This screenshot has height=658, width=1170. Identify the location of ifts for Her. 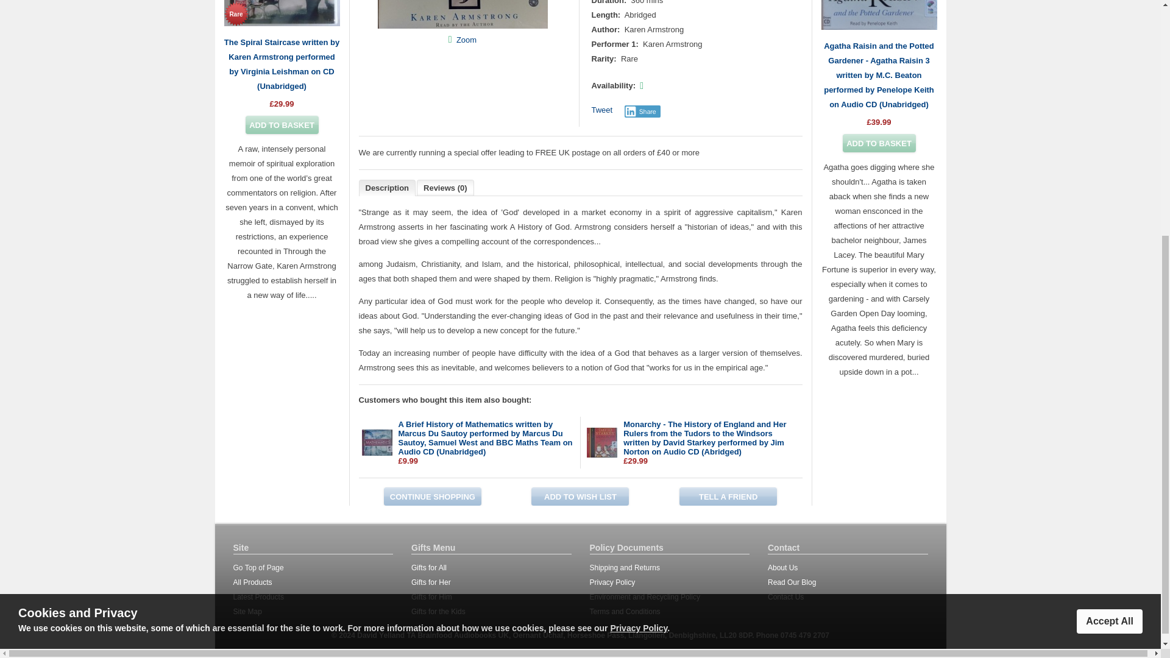
(433, 582).